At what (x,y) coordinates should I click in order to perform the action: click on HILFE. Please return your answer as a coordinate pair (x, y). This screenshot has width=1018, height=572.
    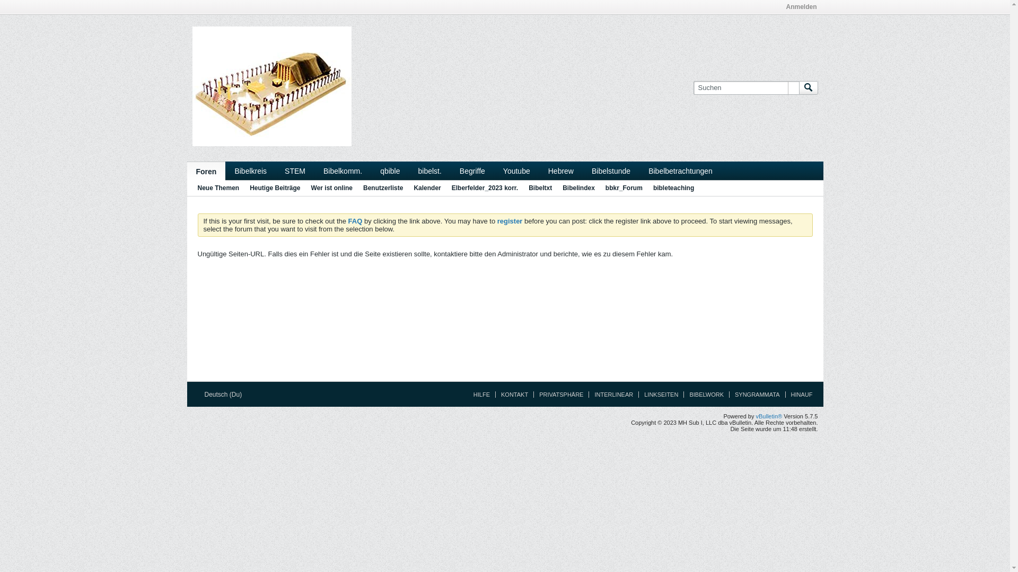
    Looking at the image, I should click on (479, 395).